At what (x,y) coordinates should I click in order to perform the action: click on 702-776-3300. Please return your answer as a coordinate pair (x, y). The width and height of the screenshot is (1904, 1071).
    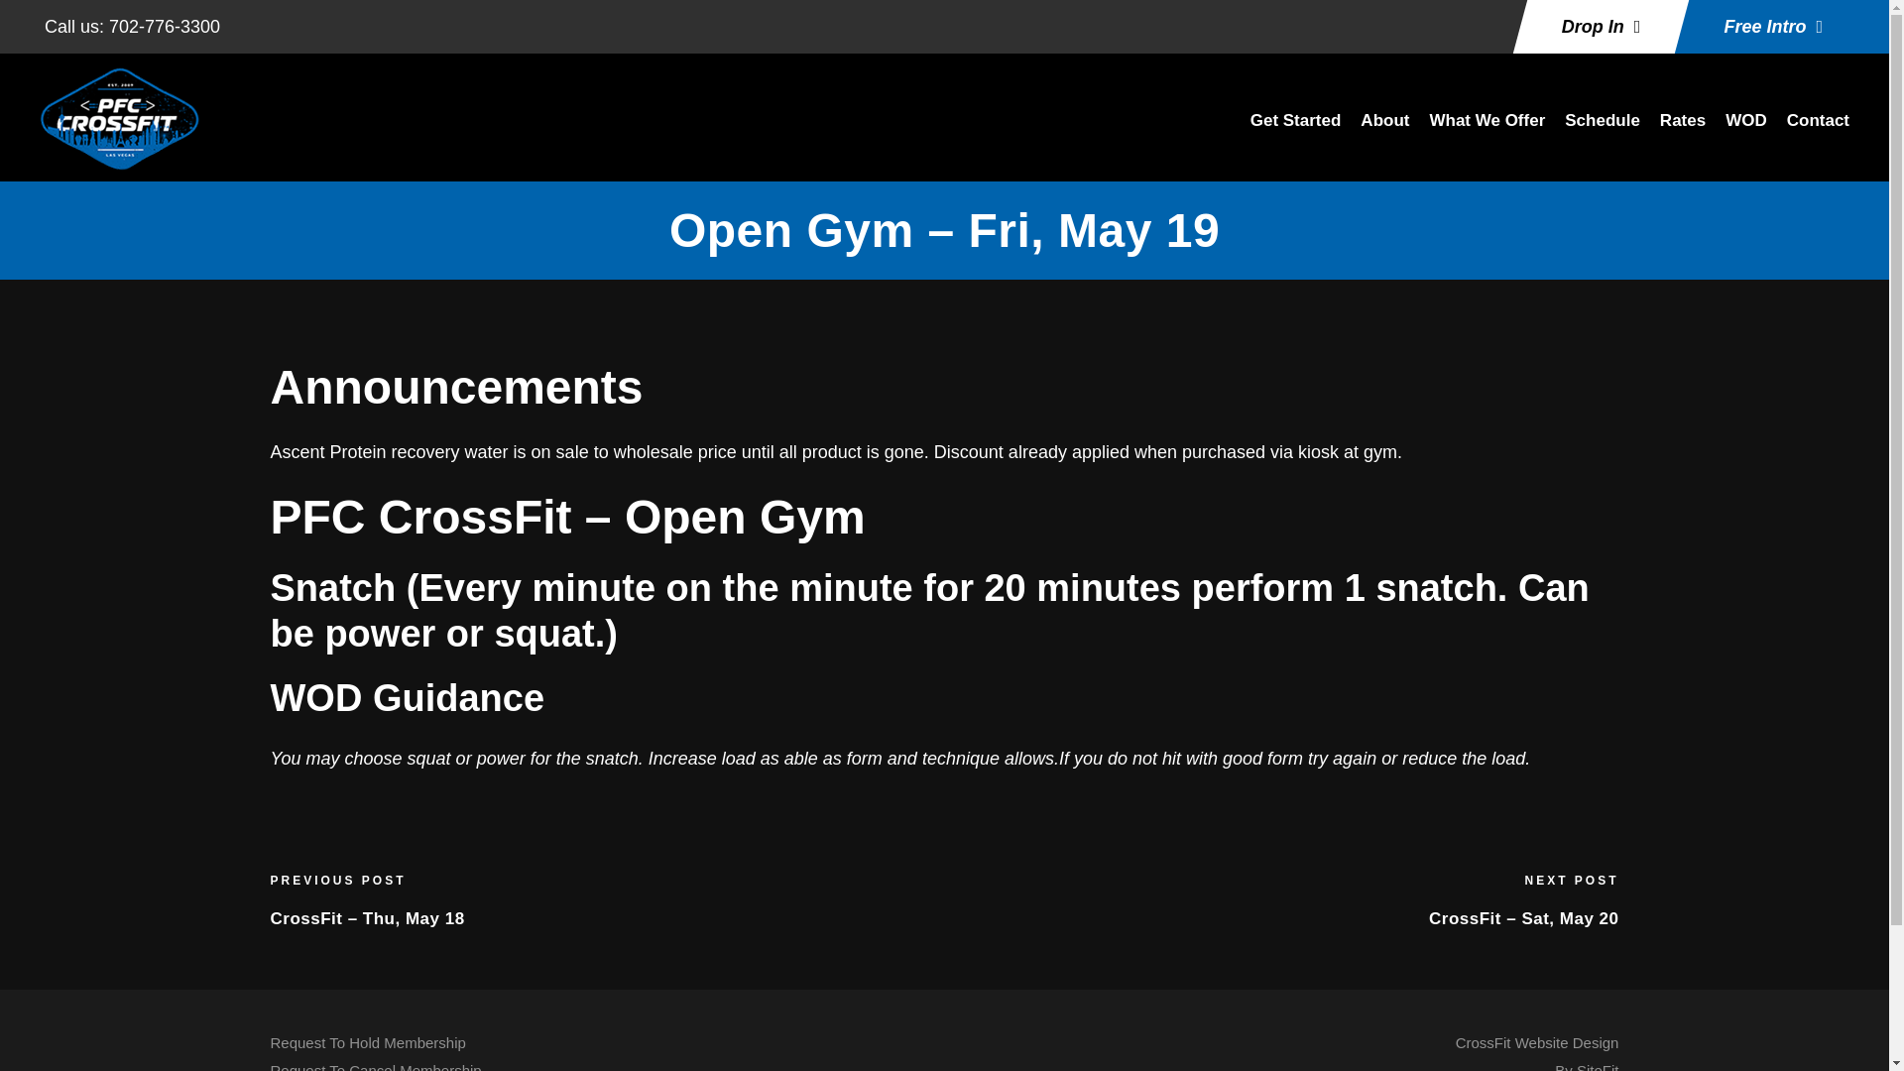
    Looking at the image, I should click on (165, 26).